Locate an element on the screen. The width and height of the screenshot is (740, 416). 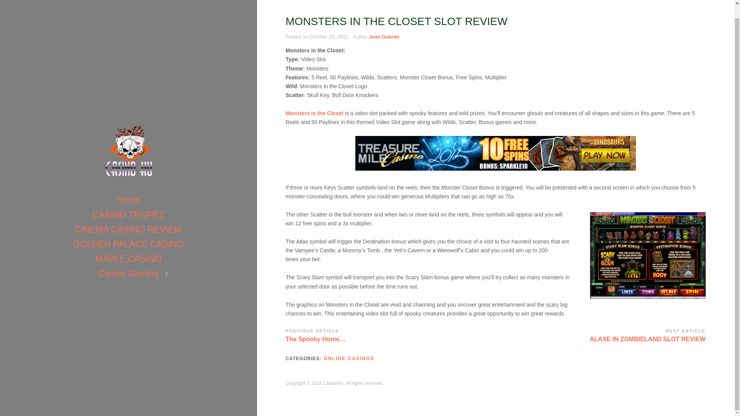
MAPLE CASINO is located at coordinates (128, 245).